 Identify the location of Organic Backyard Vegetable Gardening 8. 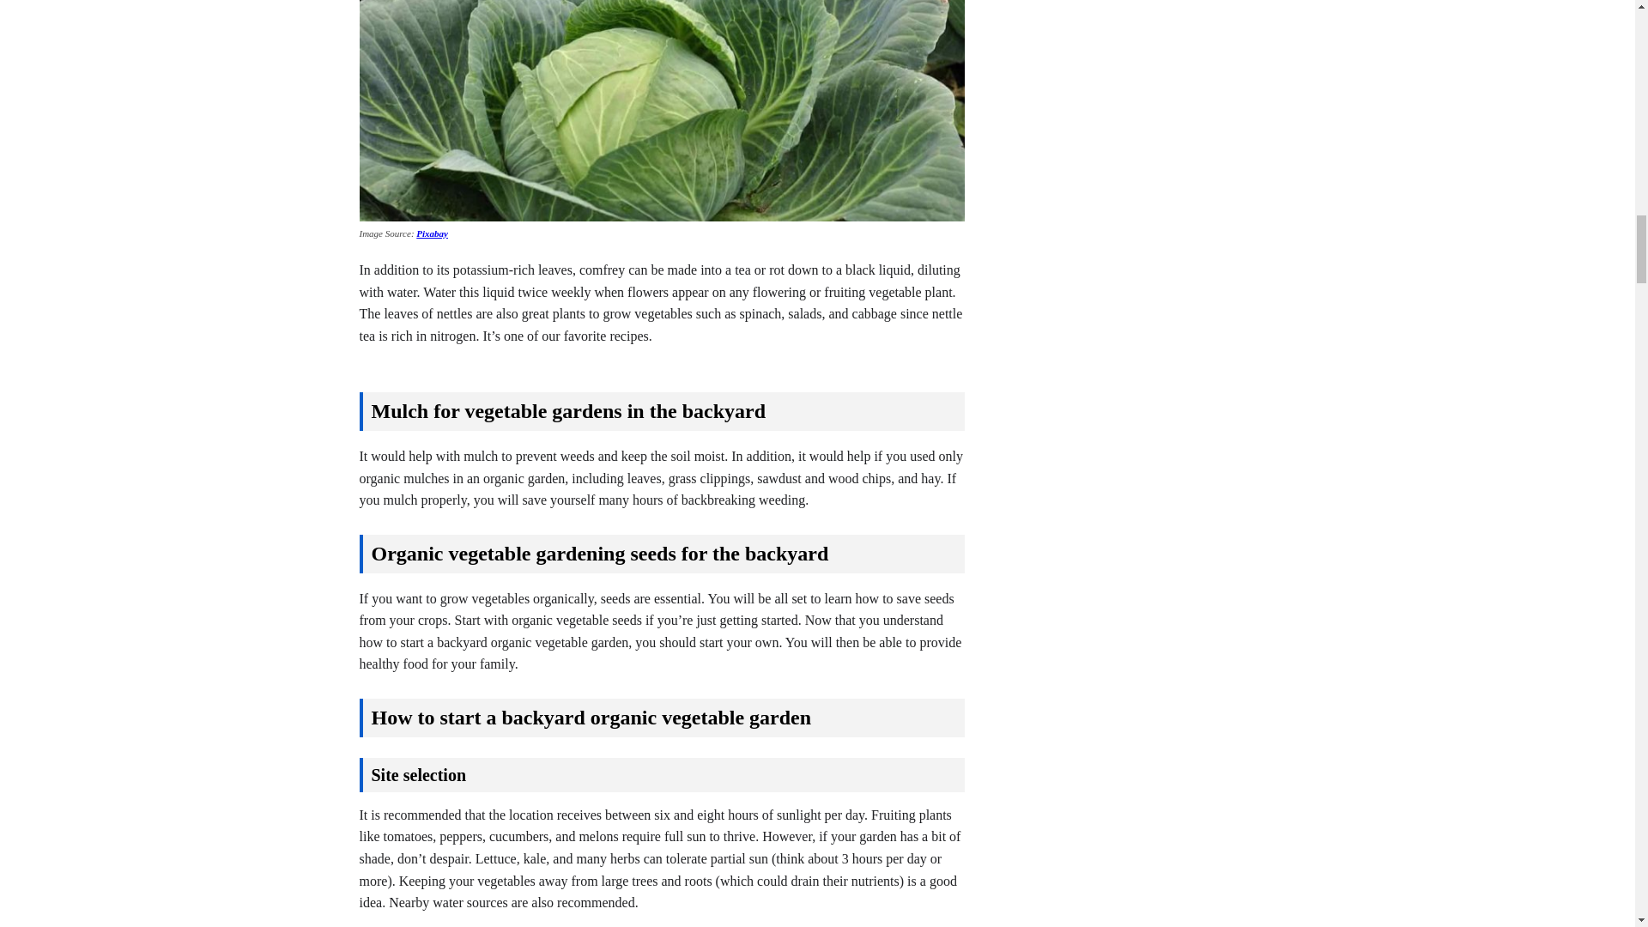
(661, 111).